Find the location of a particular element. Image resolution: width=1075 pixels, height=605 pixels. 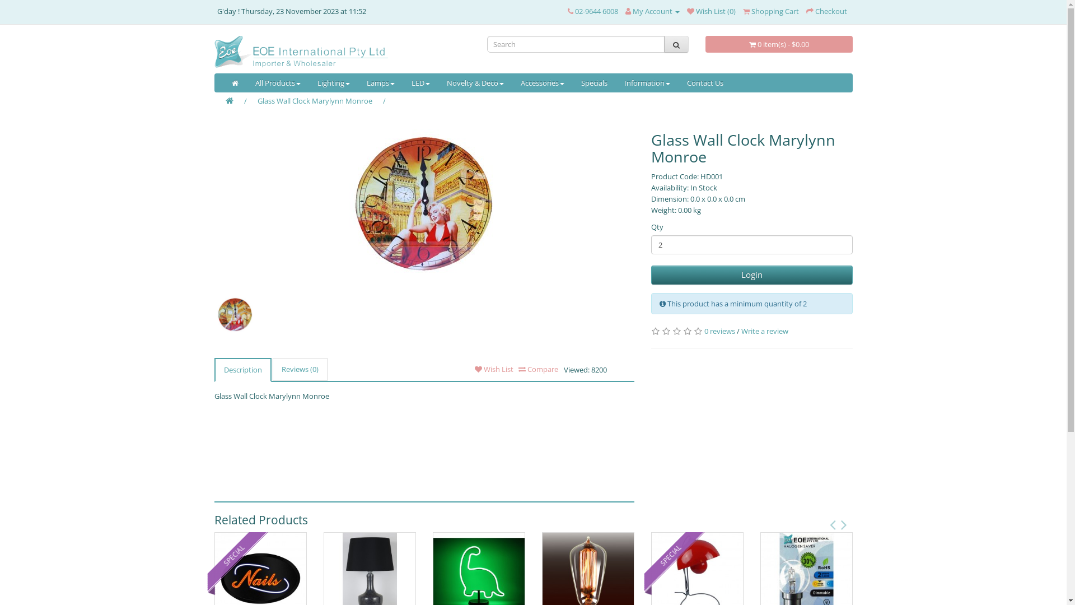

Accessories is located at coordinates (542, 83).